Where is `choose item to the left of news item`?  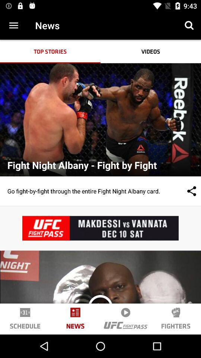
choose item to the left of news item is located at coordinates (13, 25).